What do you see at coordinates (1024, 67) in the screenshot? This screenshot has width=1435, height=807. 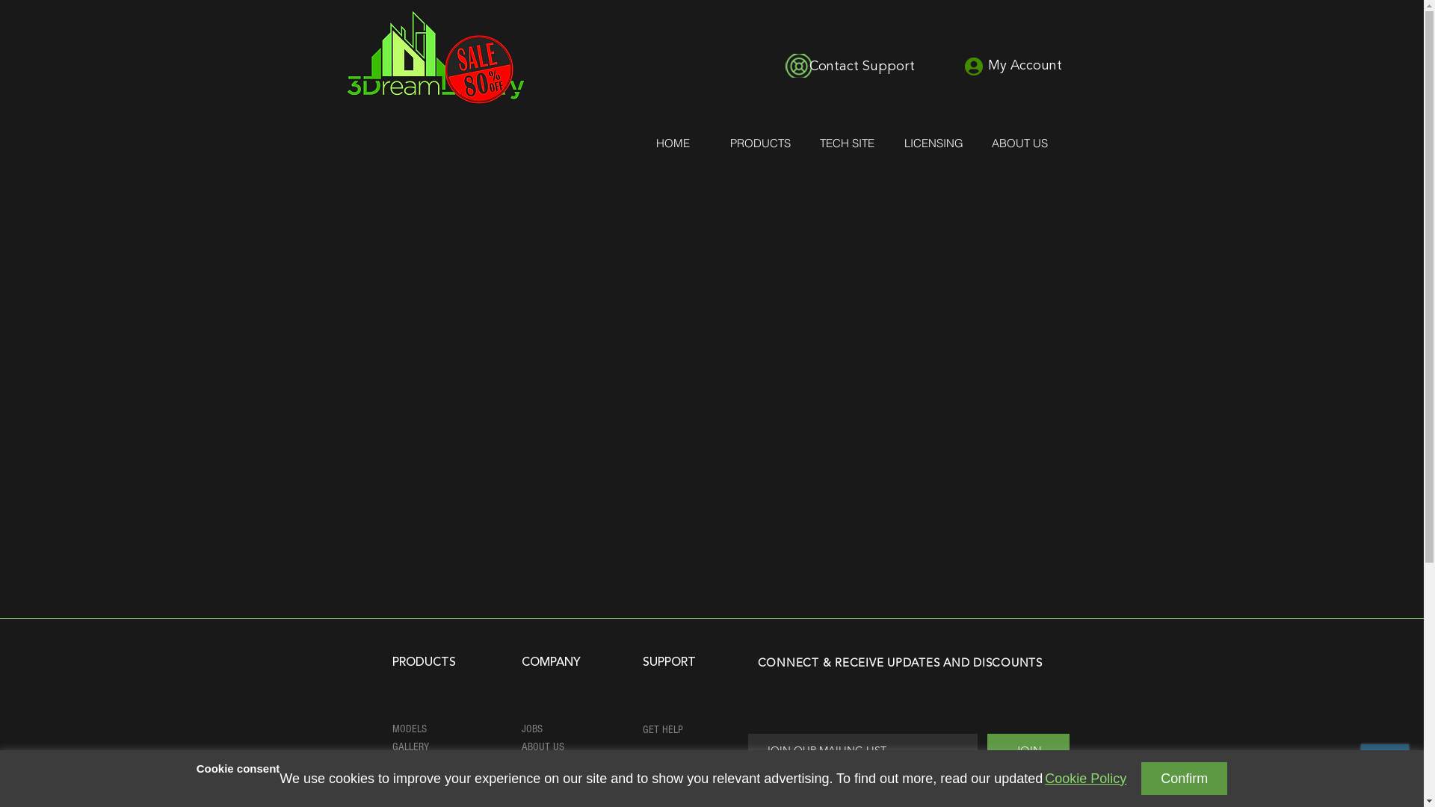 I see `My Account` at bounding box center [1024, 67].